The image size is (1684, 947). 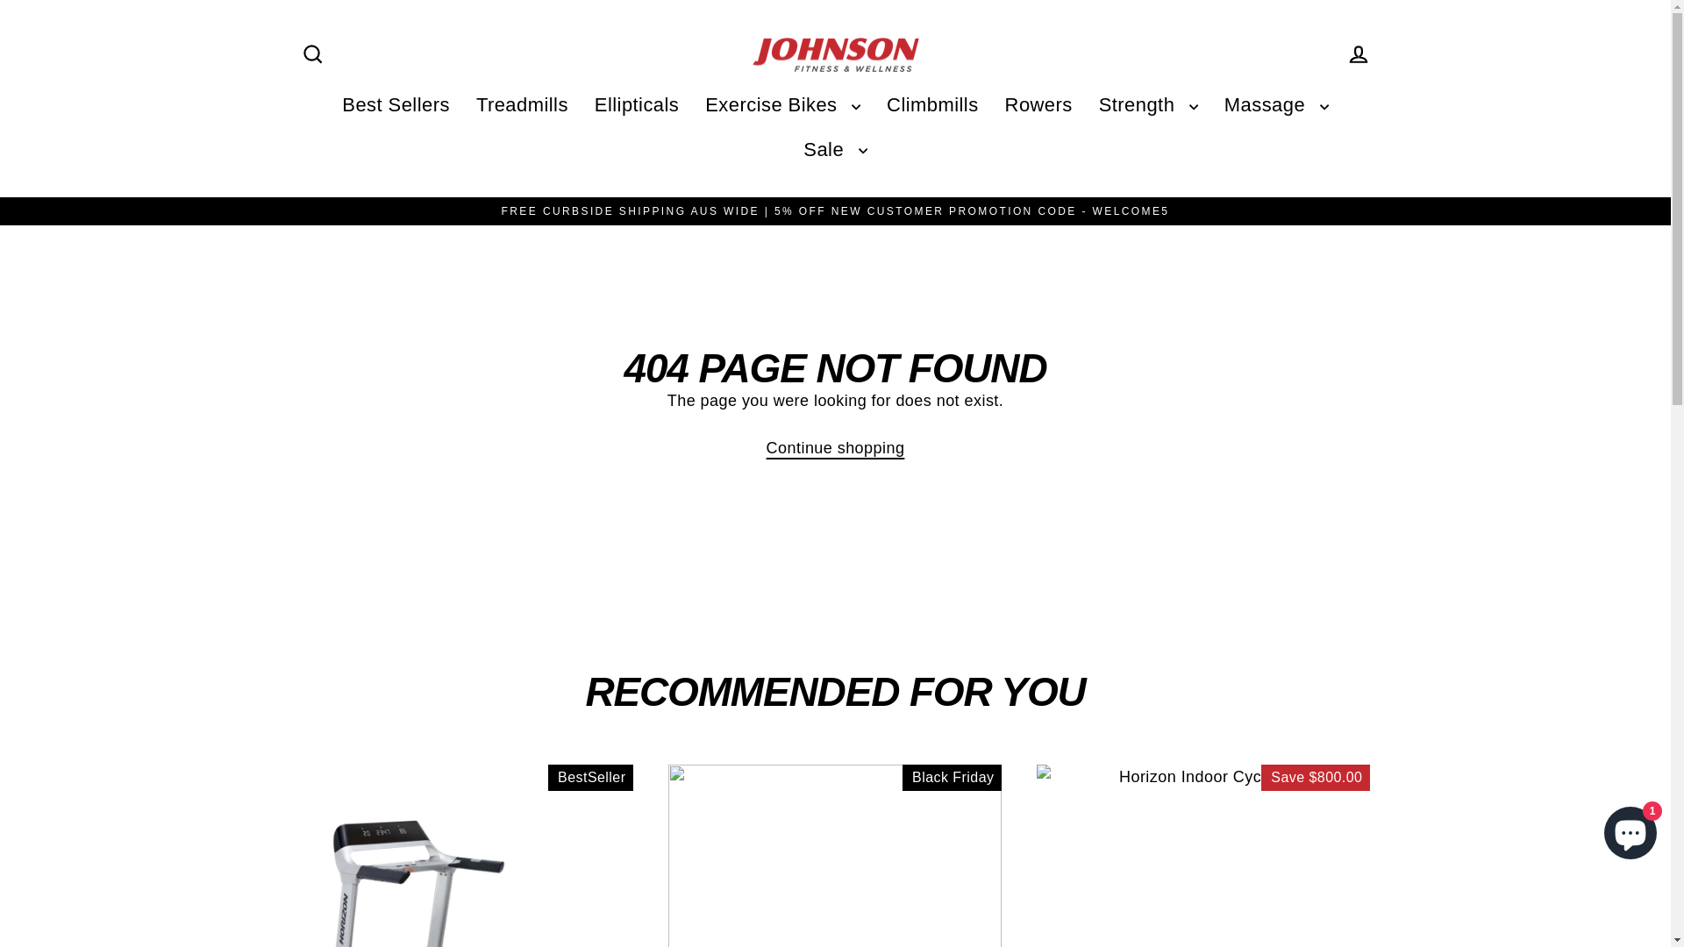 I want to click on Search, so click(x=312, y=54).